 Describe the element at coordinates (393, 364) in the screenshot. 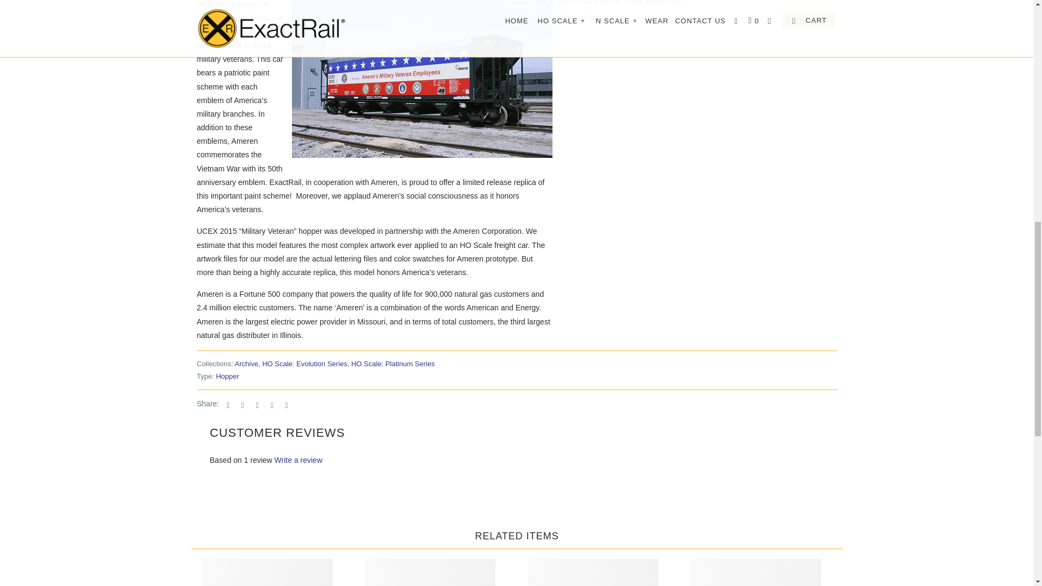

I see `HO Scale: Platinum Series` at that location.